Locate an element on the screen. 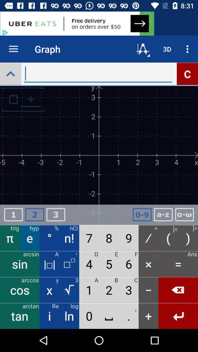 The height and width of the screenshot is (352, 198). click the spelling word is located at coordinates (184, 215).